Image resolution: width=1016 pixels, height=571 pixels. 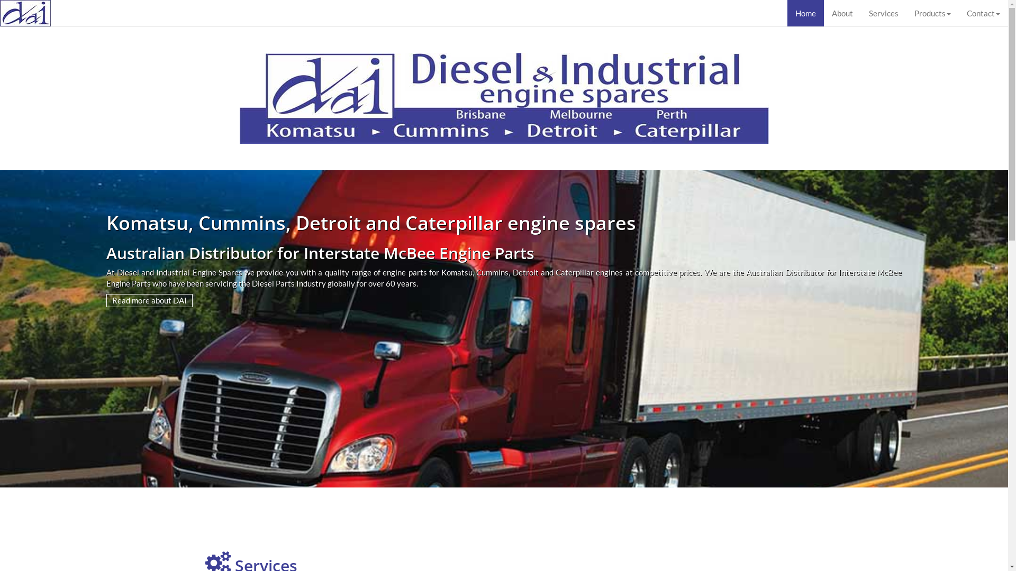 I want to click on Services, so click(x=884, y=13).